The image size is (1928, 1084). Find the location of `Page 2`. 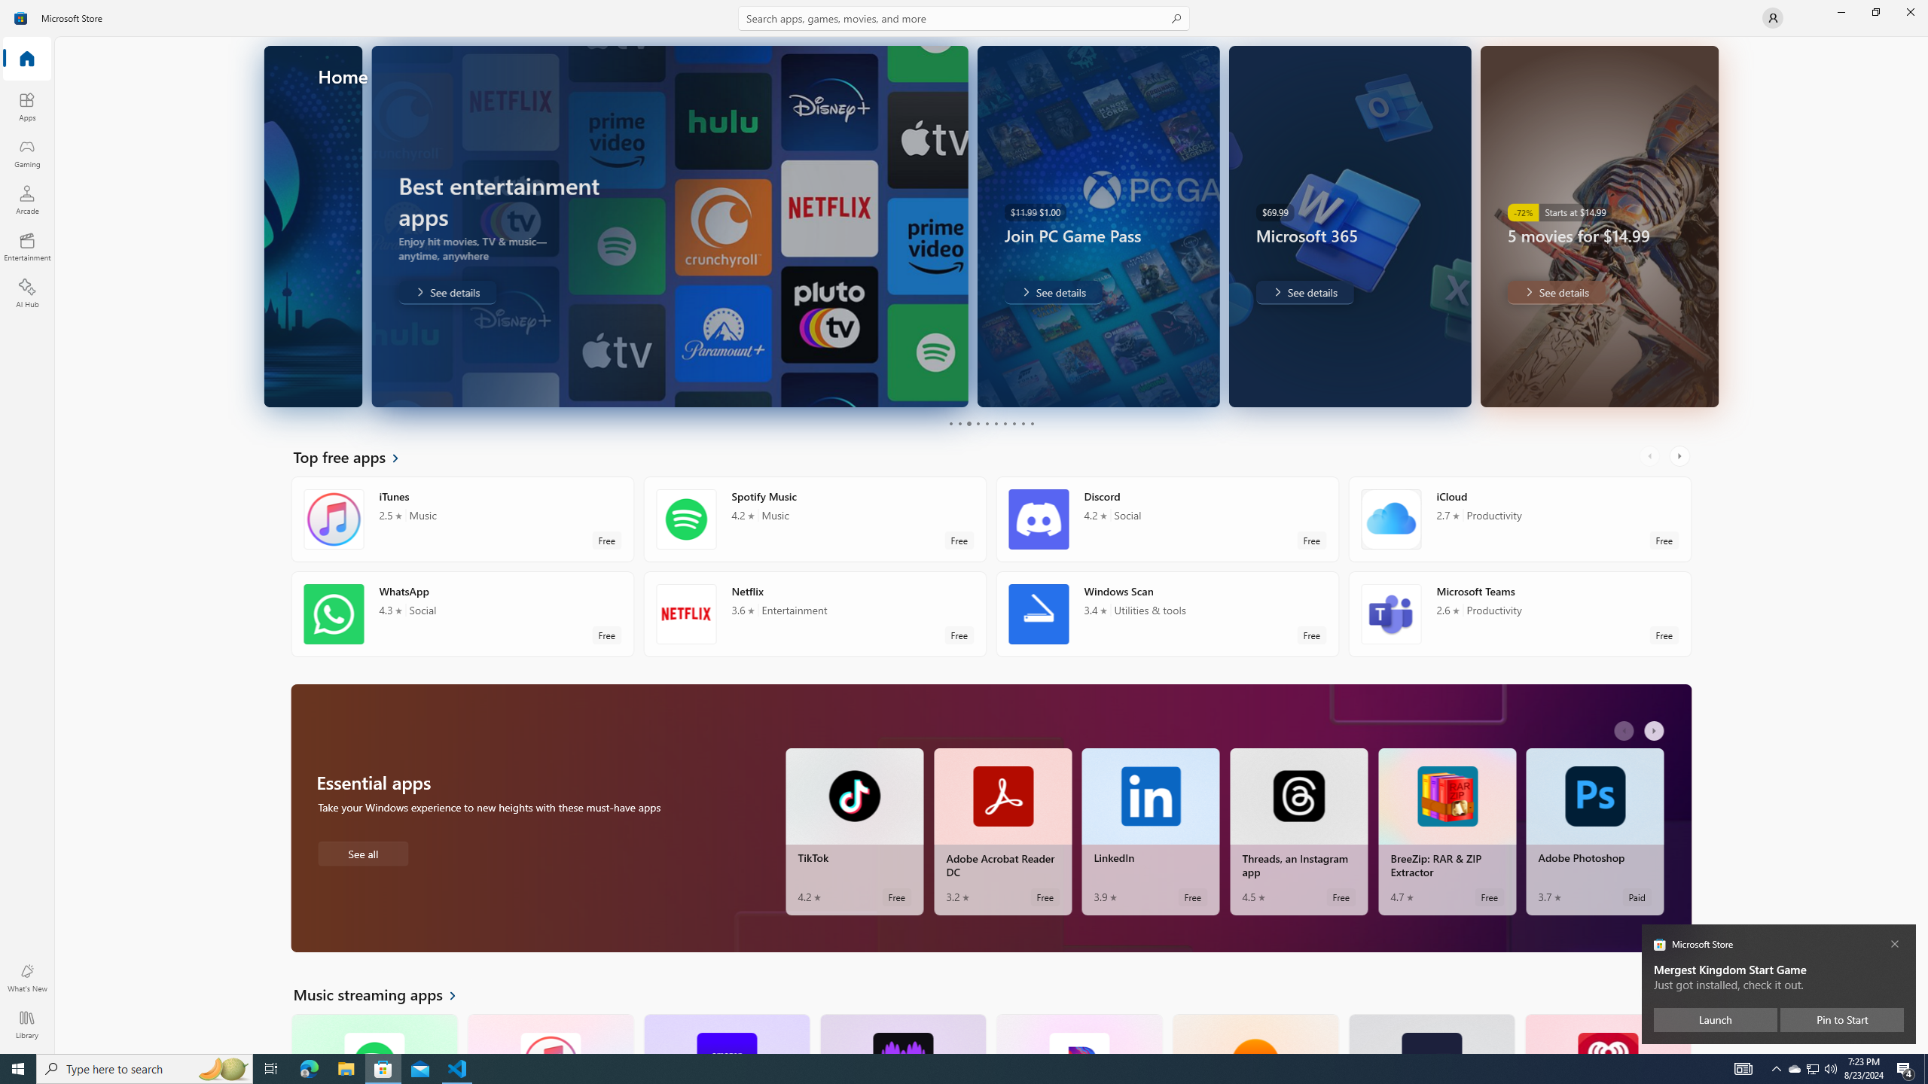

Page 2 is located at coordinates (959, 423).